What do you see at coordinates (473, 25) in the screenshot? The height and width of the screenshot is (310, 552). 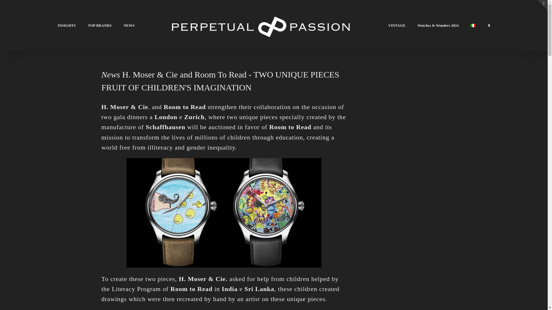 I see `Italian` at bounding box center [473, 25].